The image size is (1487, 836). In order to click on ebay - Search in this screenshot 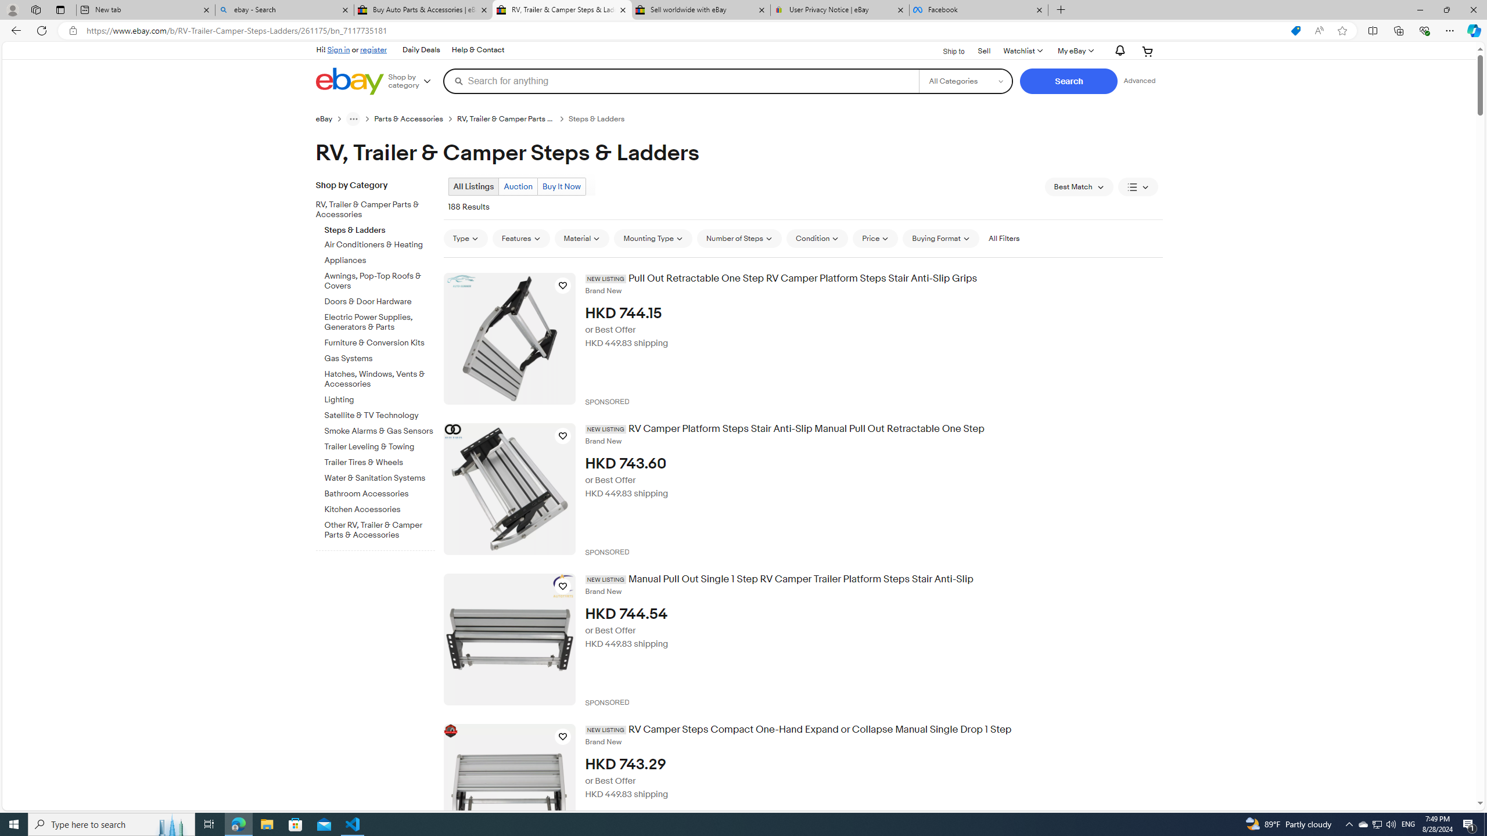, I will do `click(283, 10)`.